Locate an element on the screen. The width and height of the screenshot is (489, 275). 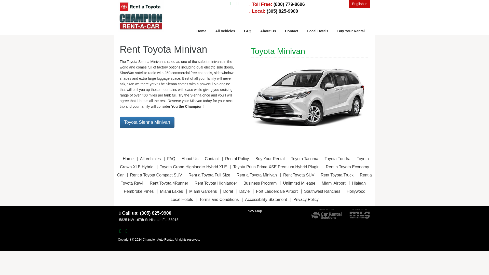
Toyota Minivan is located at coordinates (309, 99).